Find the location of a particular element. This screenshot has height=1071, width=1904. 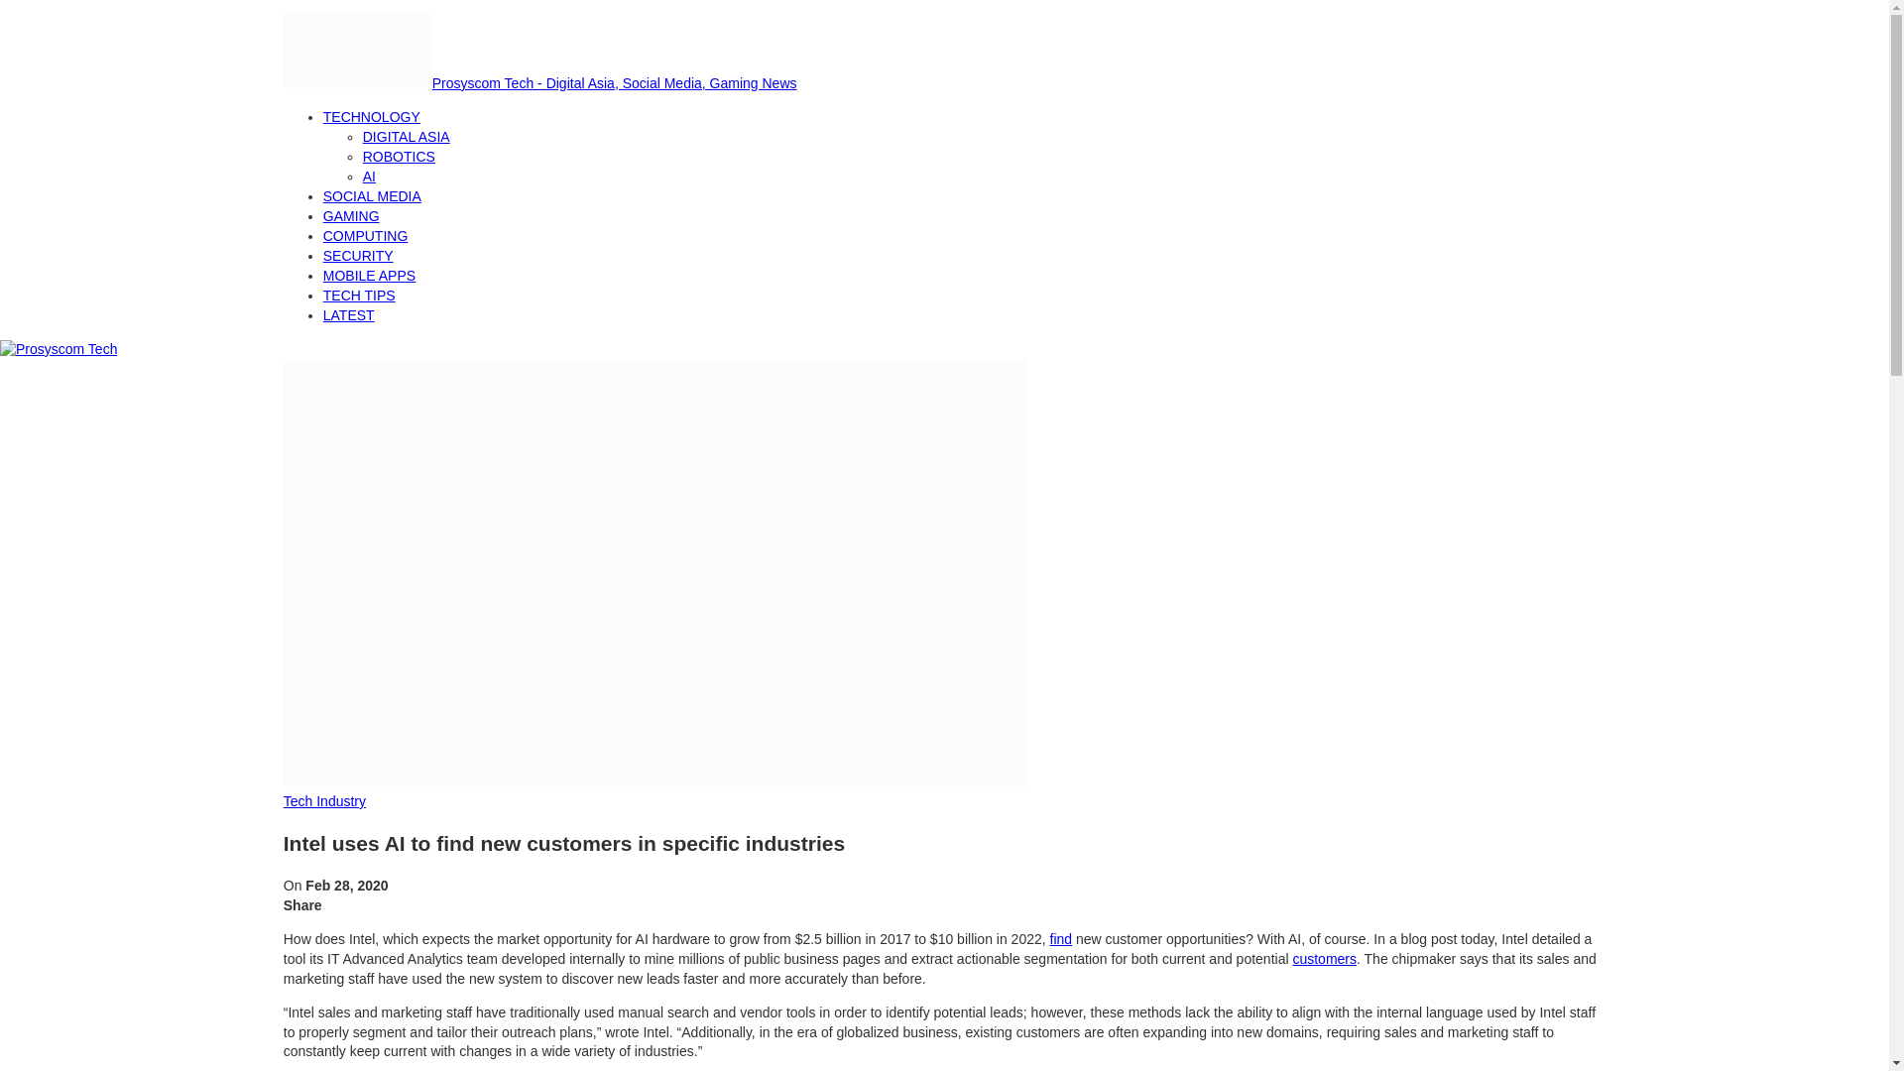

ROBOTICS is located at coordinates (399, 157).